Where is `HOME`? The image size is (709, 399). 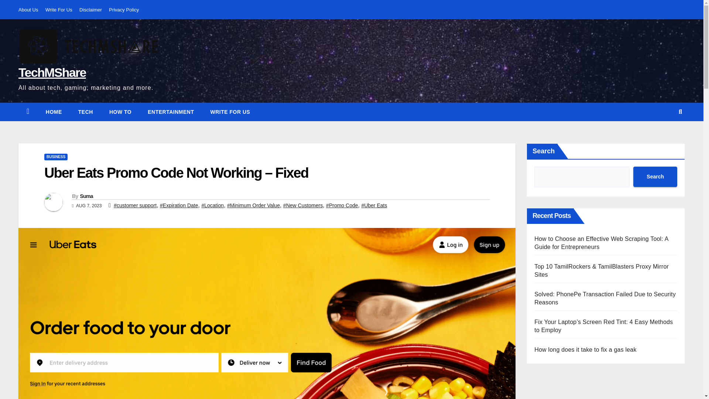 HOME is located at coordinates (54, 112).